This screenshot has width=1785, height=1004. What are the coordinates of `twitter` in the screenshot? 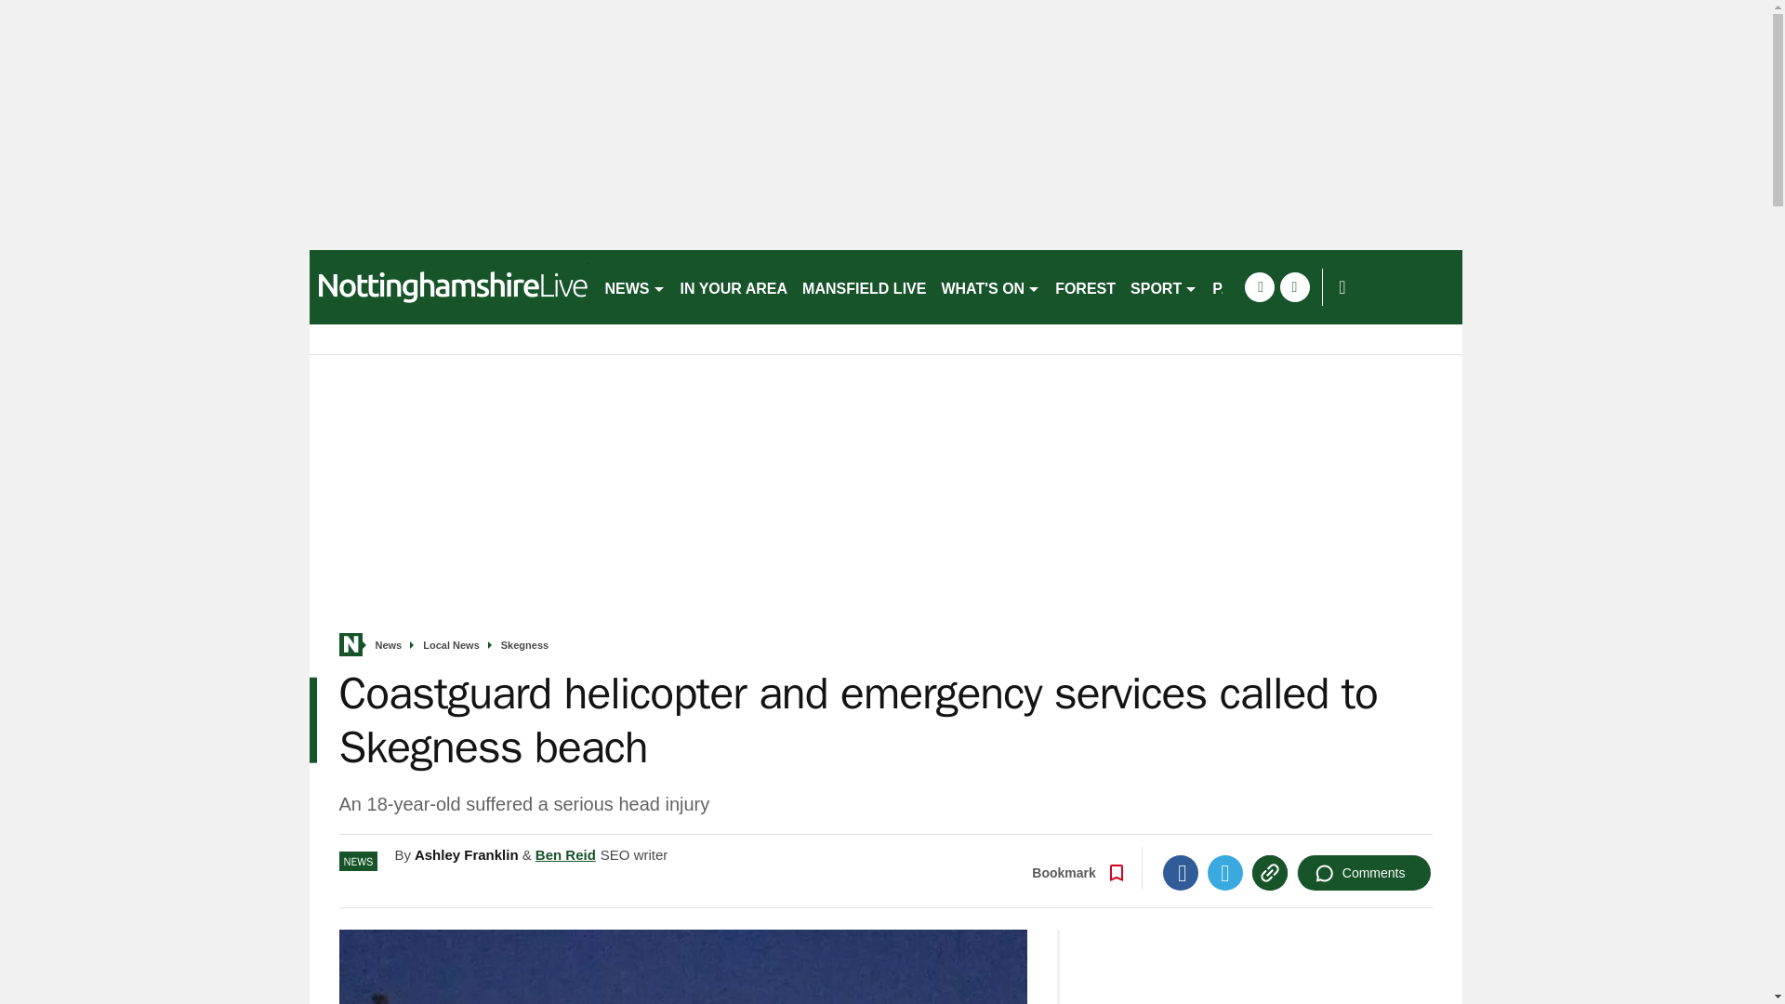 It's located at (1294, 286).